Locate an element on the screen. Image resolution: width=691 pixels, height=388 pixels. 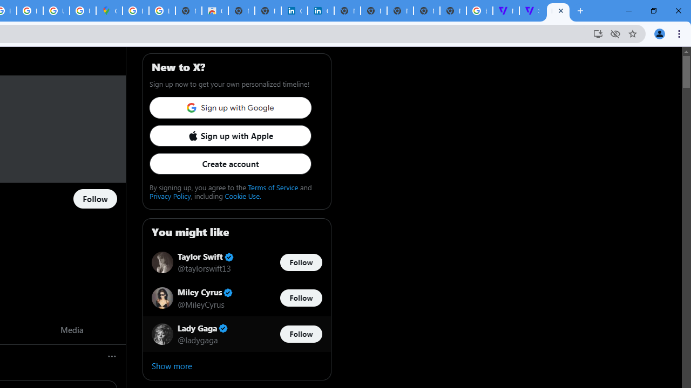
Lady Gaga Verified account @ladygaga Follow @ladygaga is located at coordinates (236, 334).